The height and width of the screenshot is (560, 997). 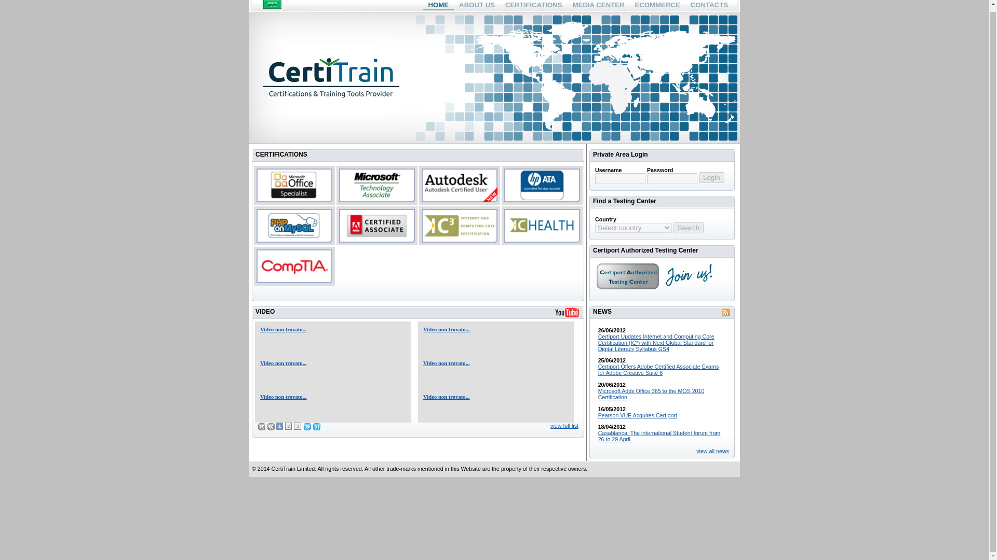 What do you see at coordinates (477, 5) in the screenshot?
I see `ABOUT US` at bounding box center [477, 5].